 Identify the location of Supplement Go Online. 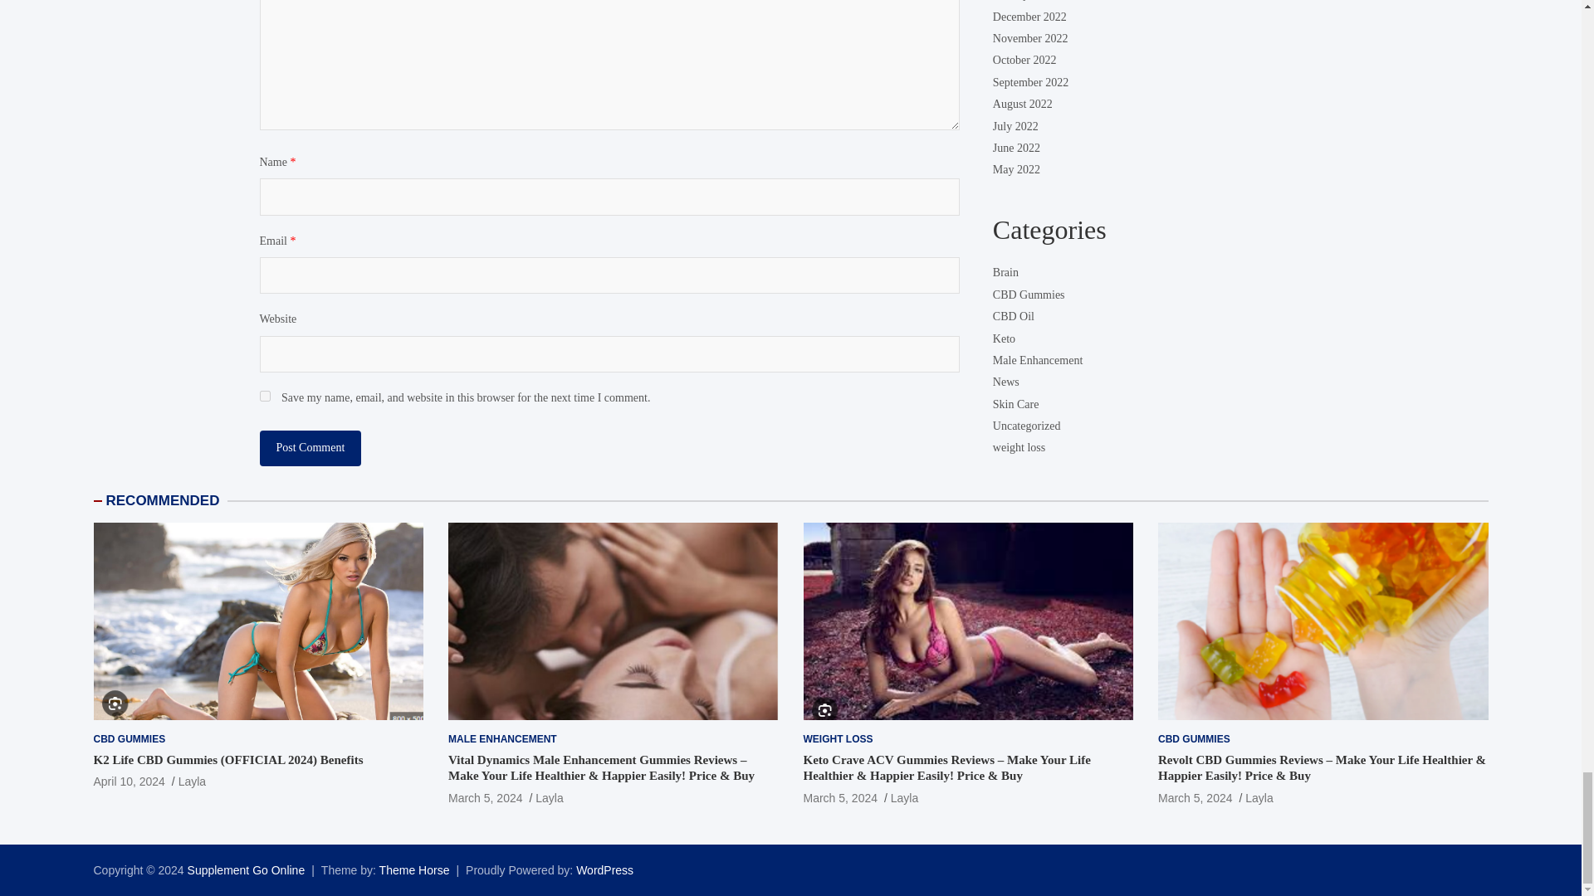
(247, 870).